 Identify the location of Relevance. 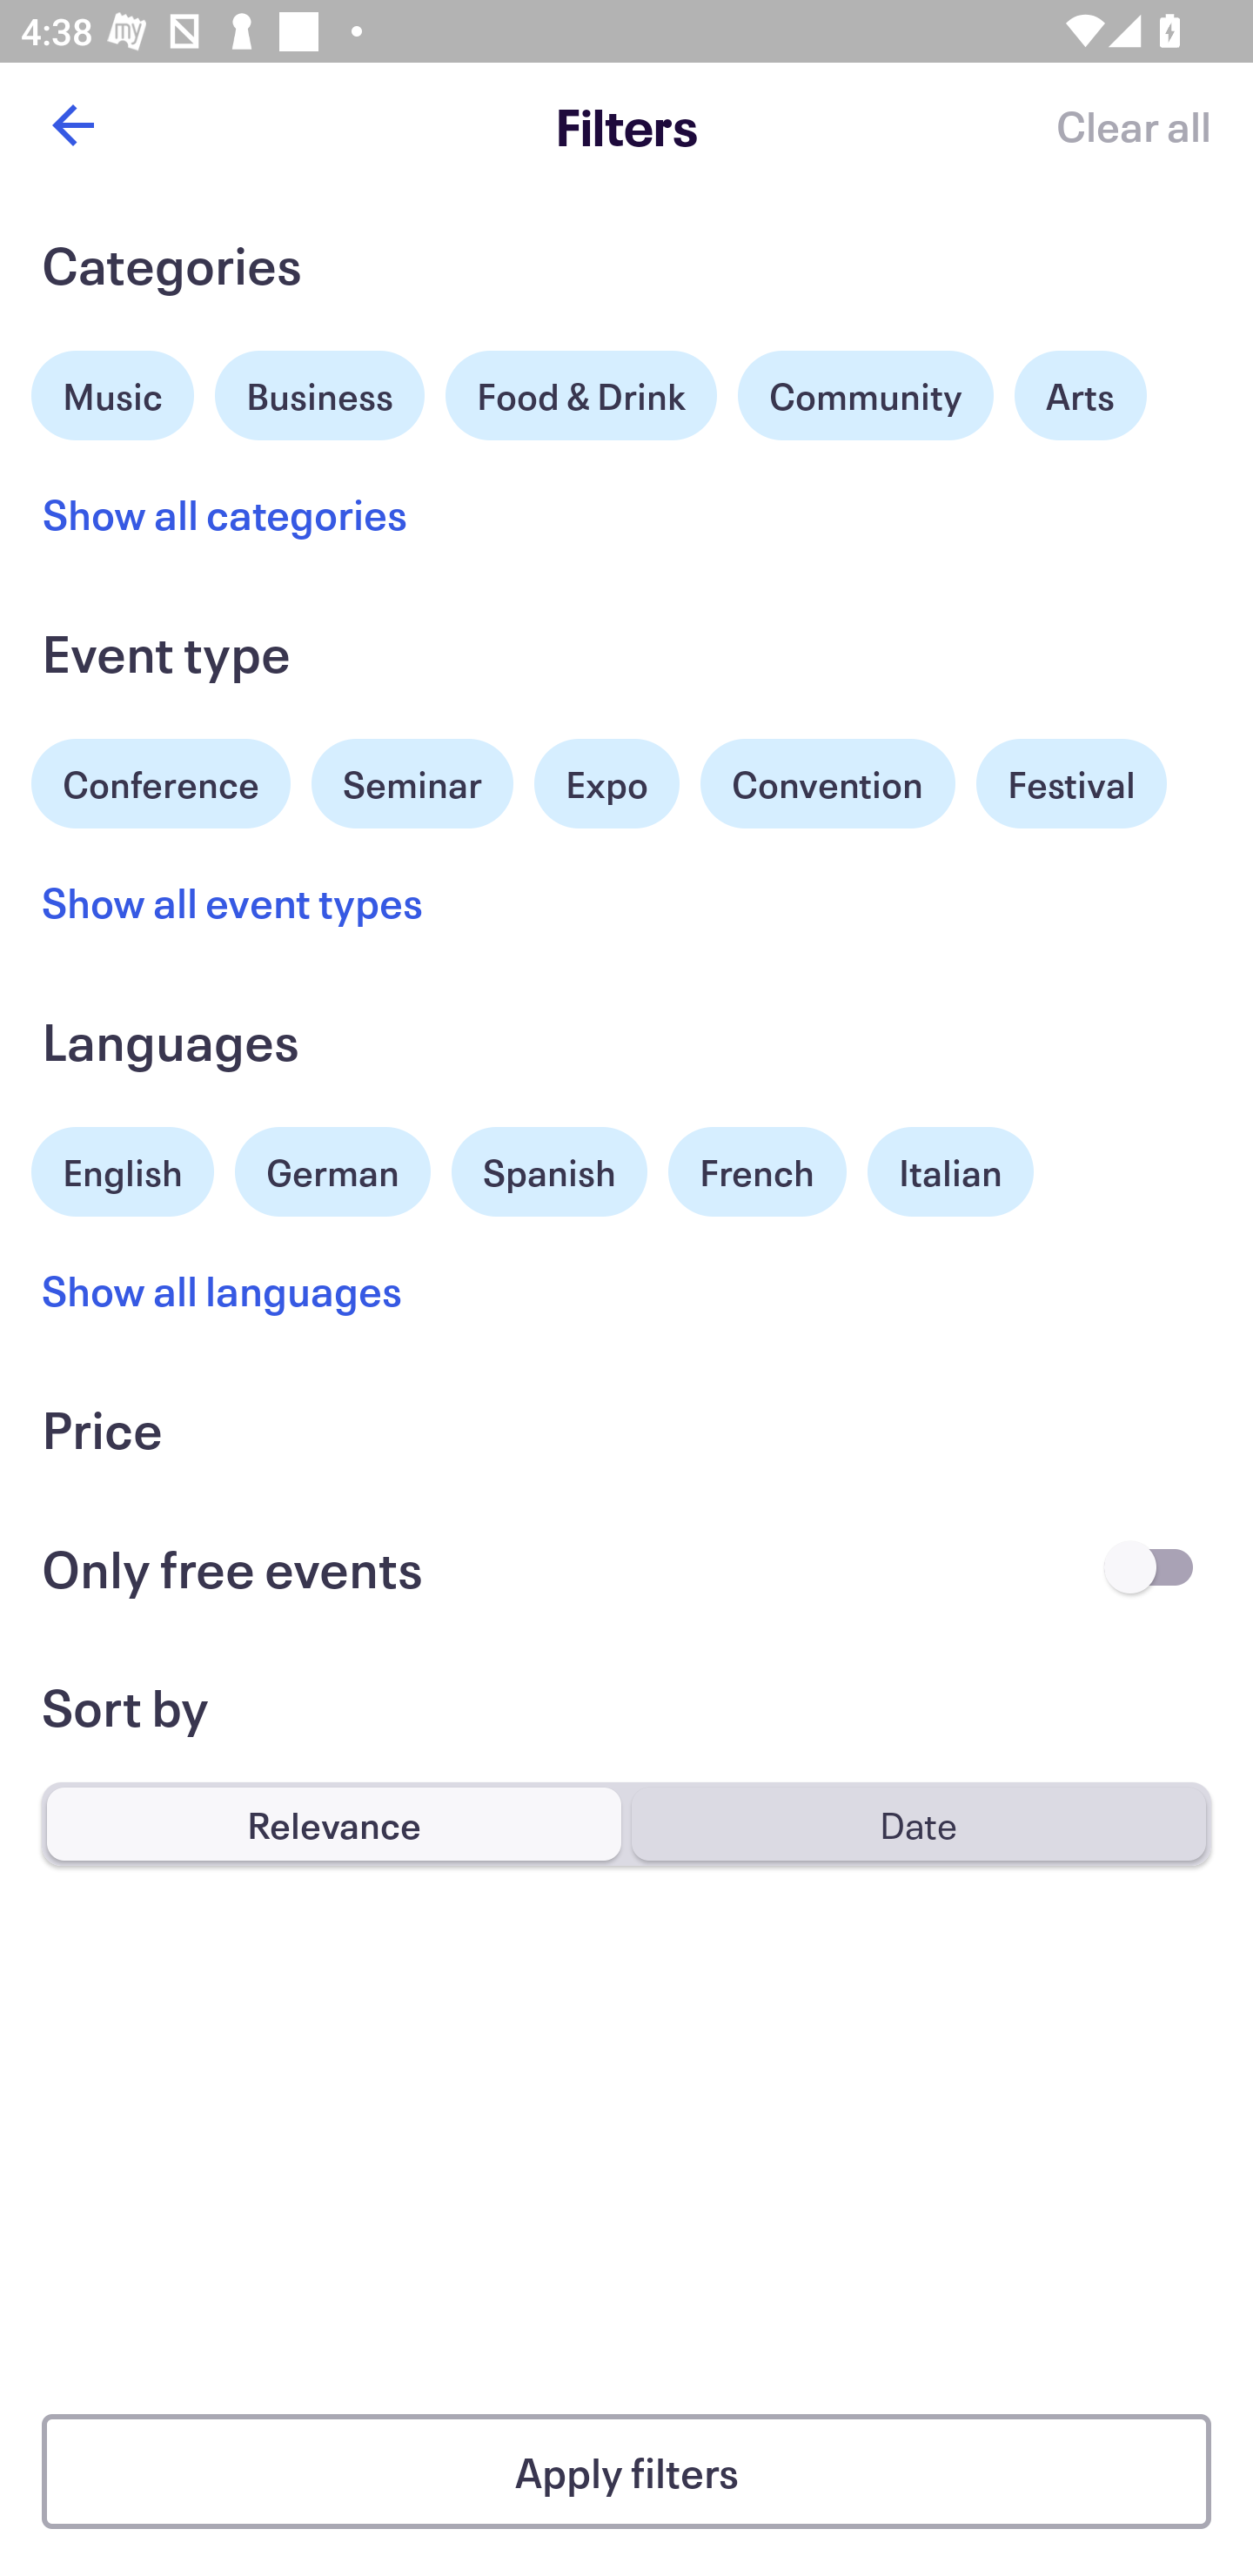
(334, 1823).